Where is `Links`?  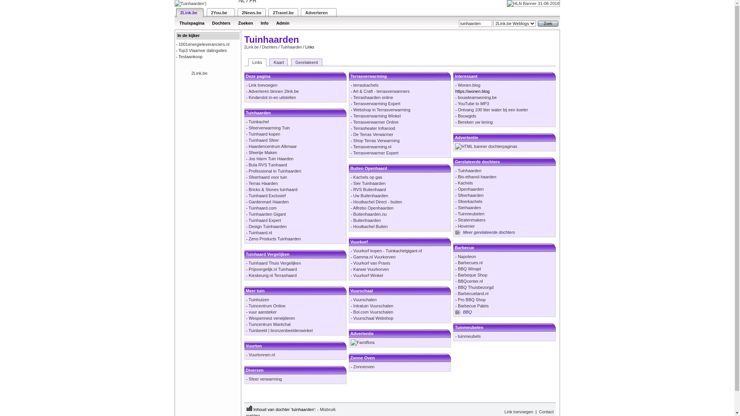 Links is located at coordinates (257, 62).